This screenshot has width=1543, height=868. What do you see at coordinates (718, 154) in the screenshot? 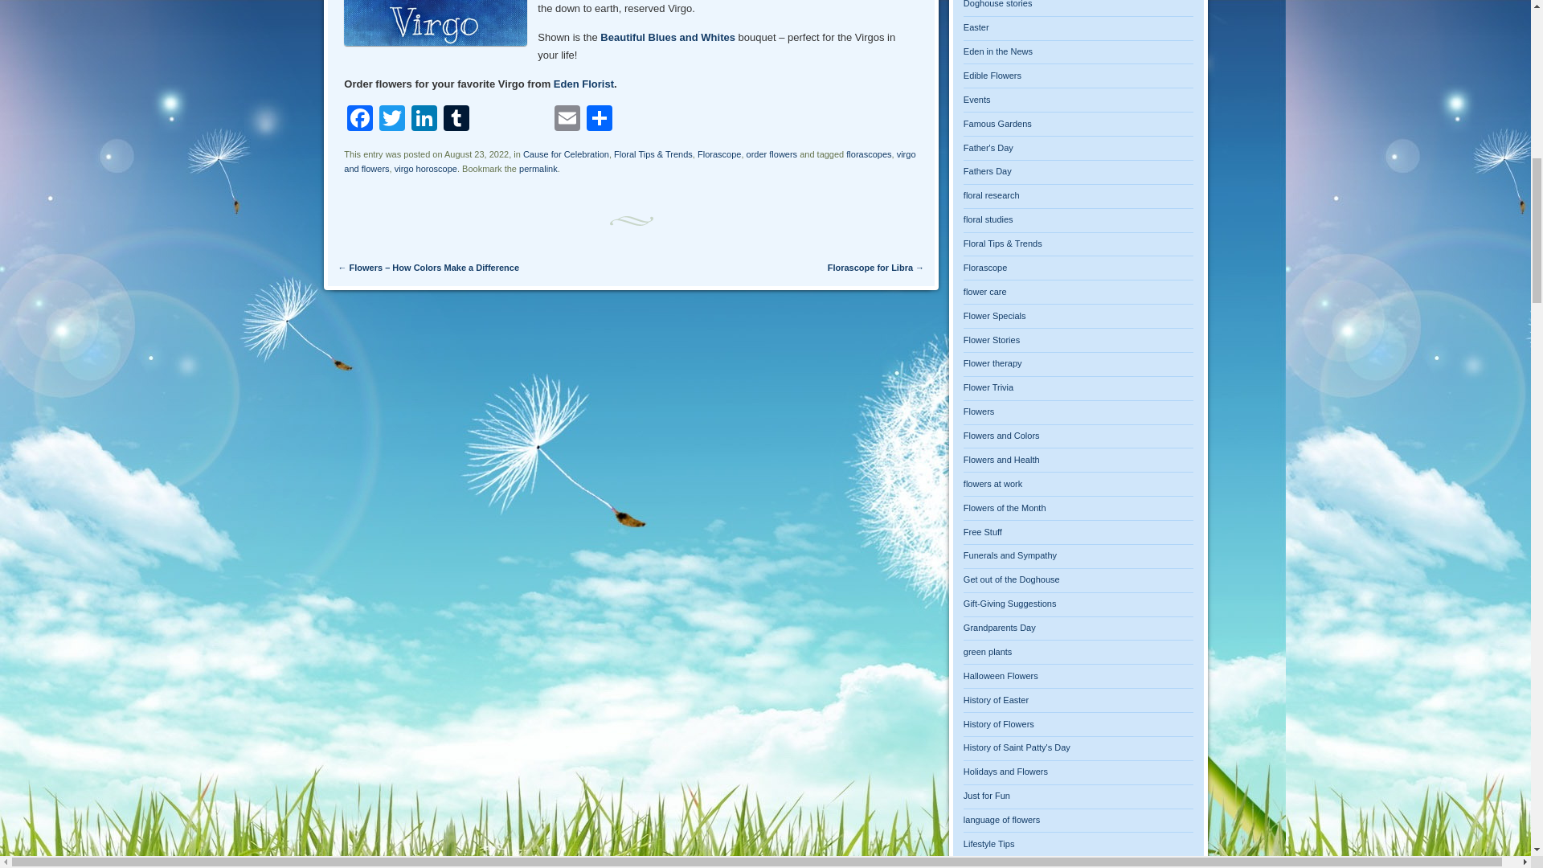
I see `Florascope` at bounding box center [718, 154].